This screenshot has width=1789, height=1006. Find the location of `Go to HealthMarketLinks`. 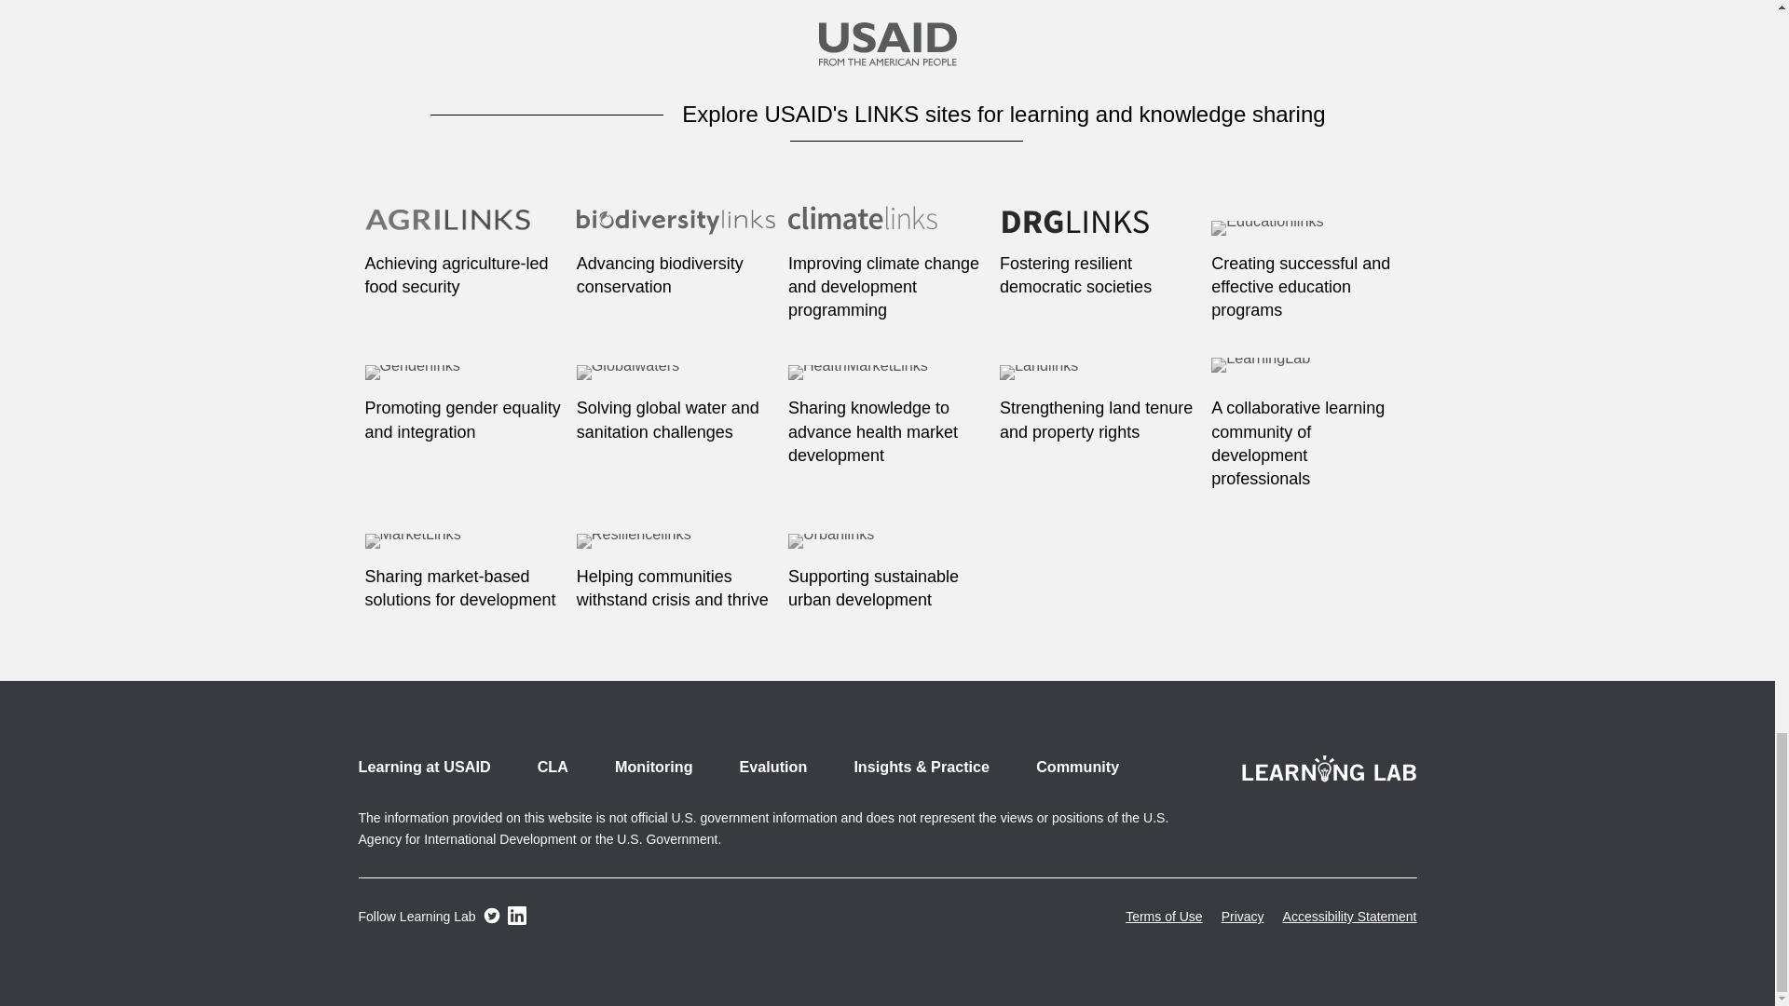

Go to HealthMarketLinks is located at coordinates (887, 374).